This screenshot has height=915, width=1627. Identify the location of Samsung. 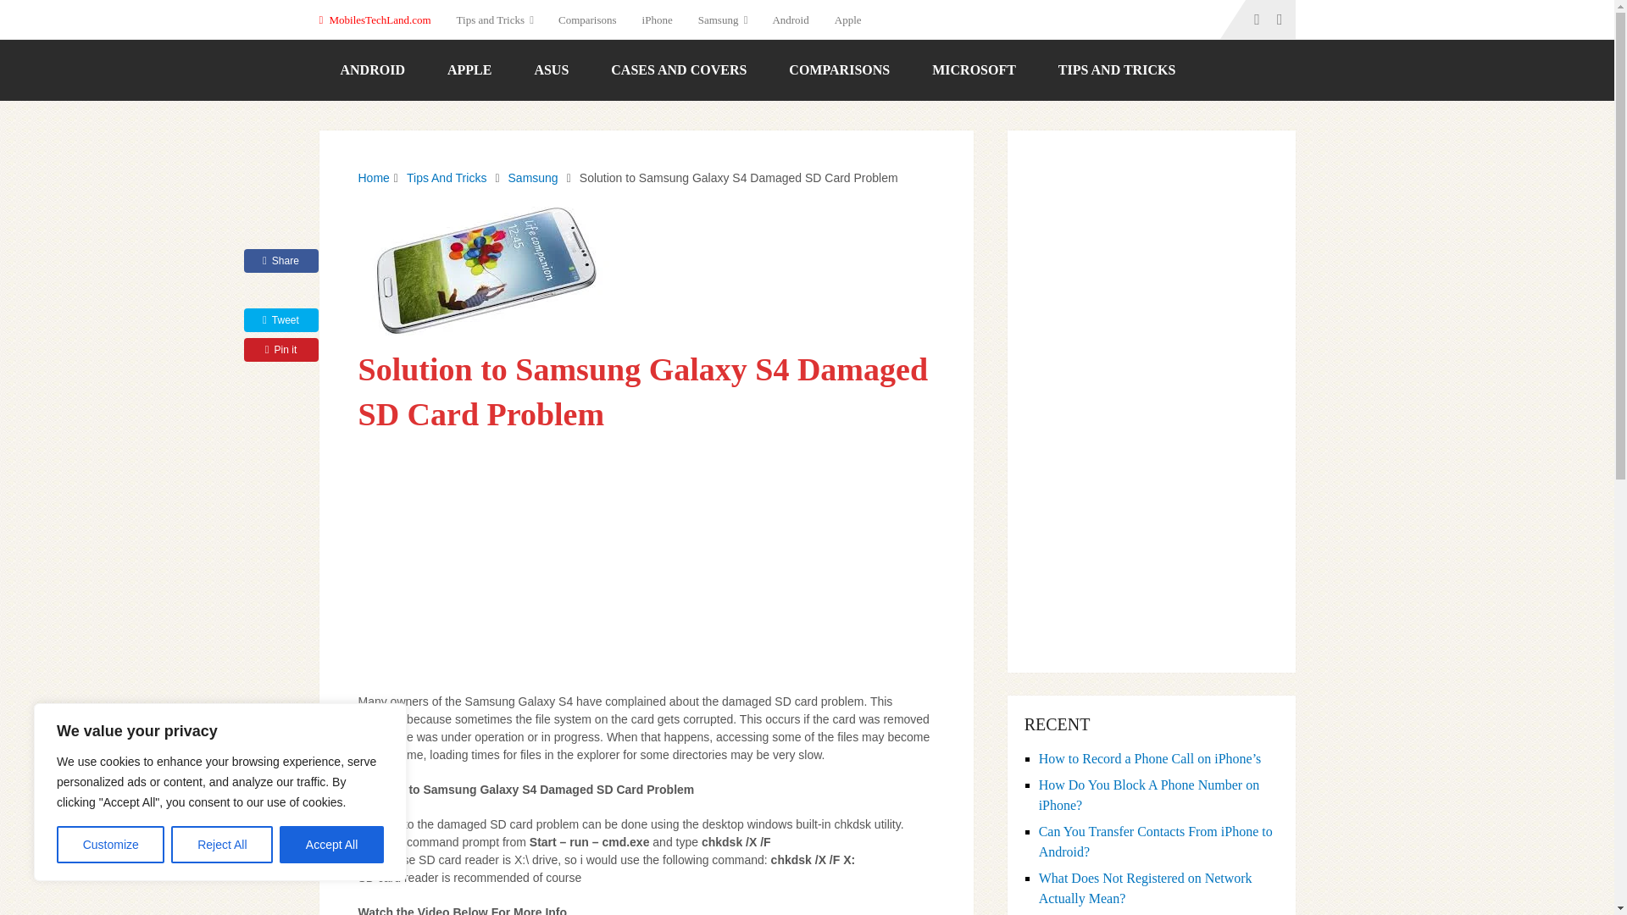
(722, 19).